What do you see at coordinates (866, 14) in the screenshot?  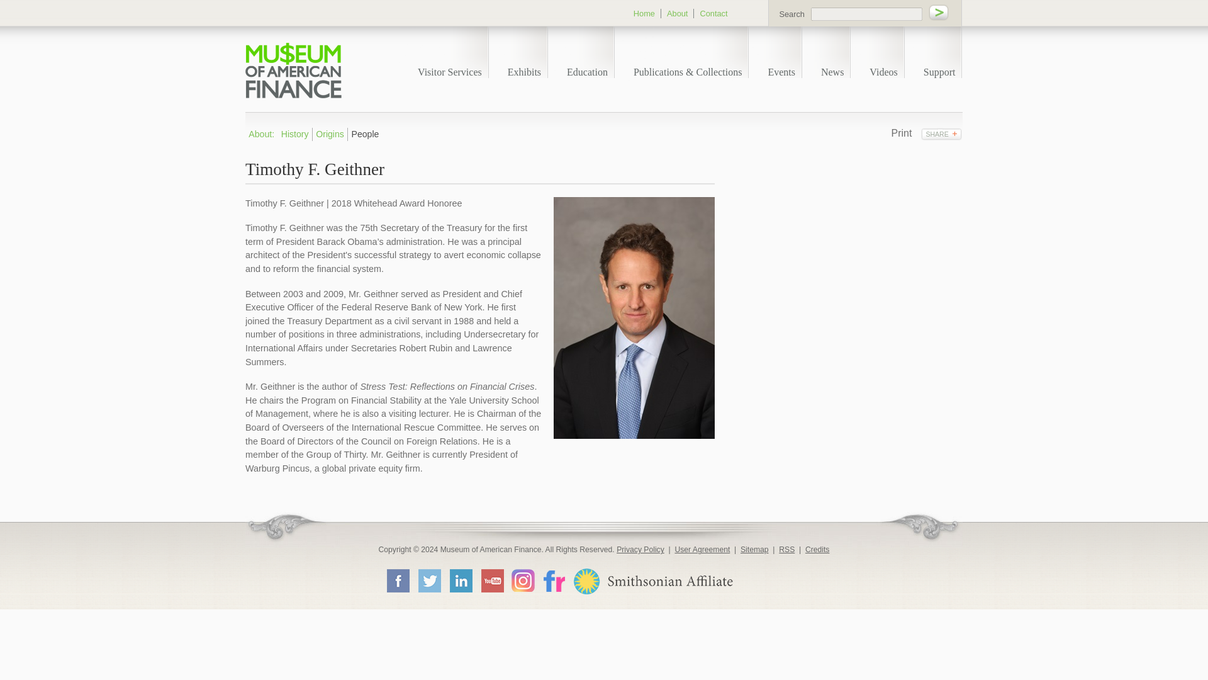 I see `query` at bounding box center [866, 14].